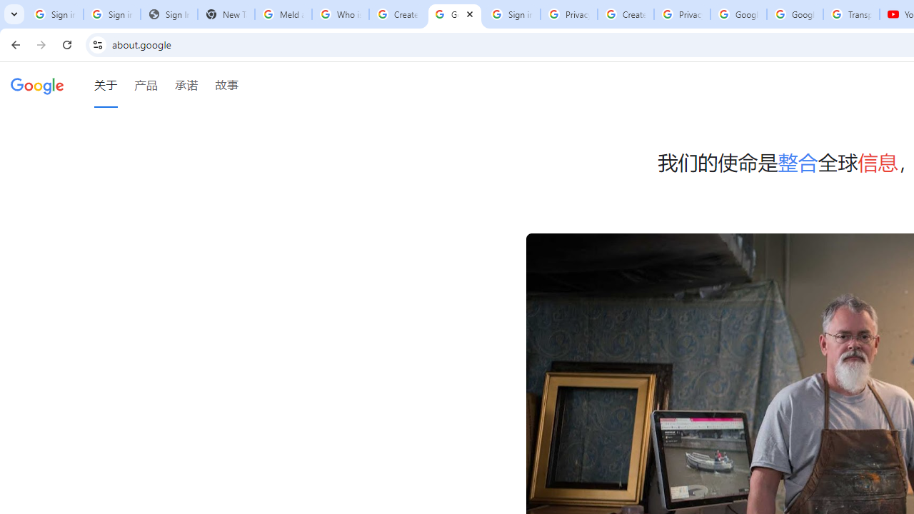  What do you see at coordinates (795, 14) in the screenshot?
I see `Google Account` at bounding box center [795, 14].